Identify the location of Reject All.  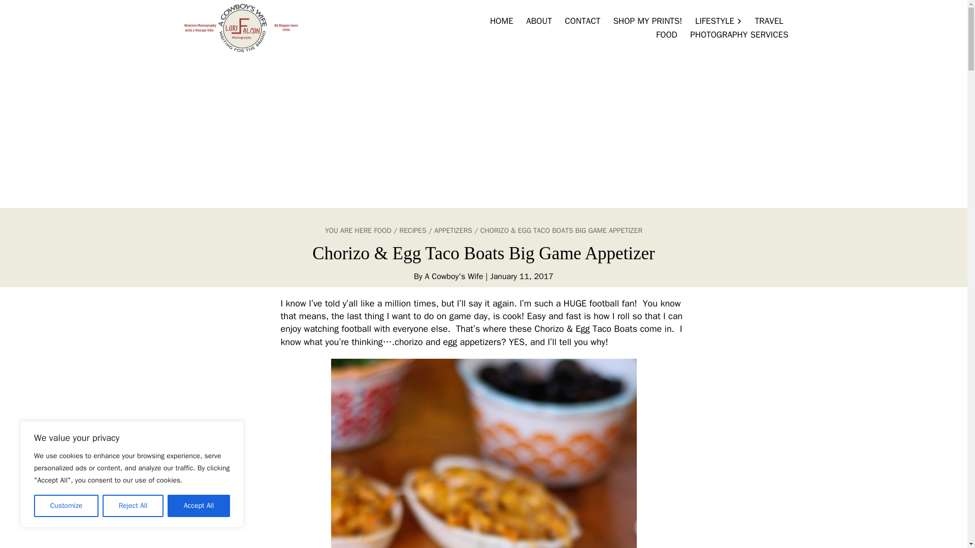
(133, 506).